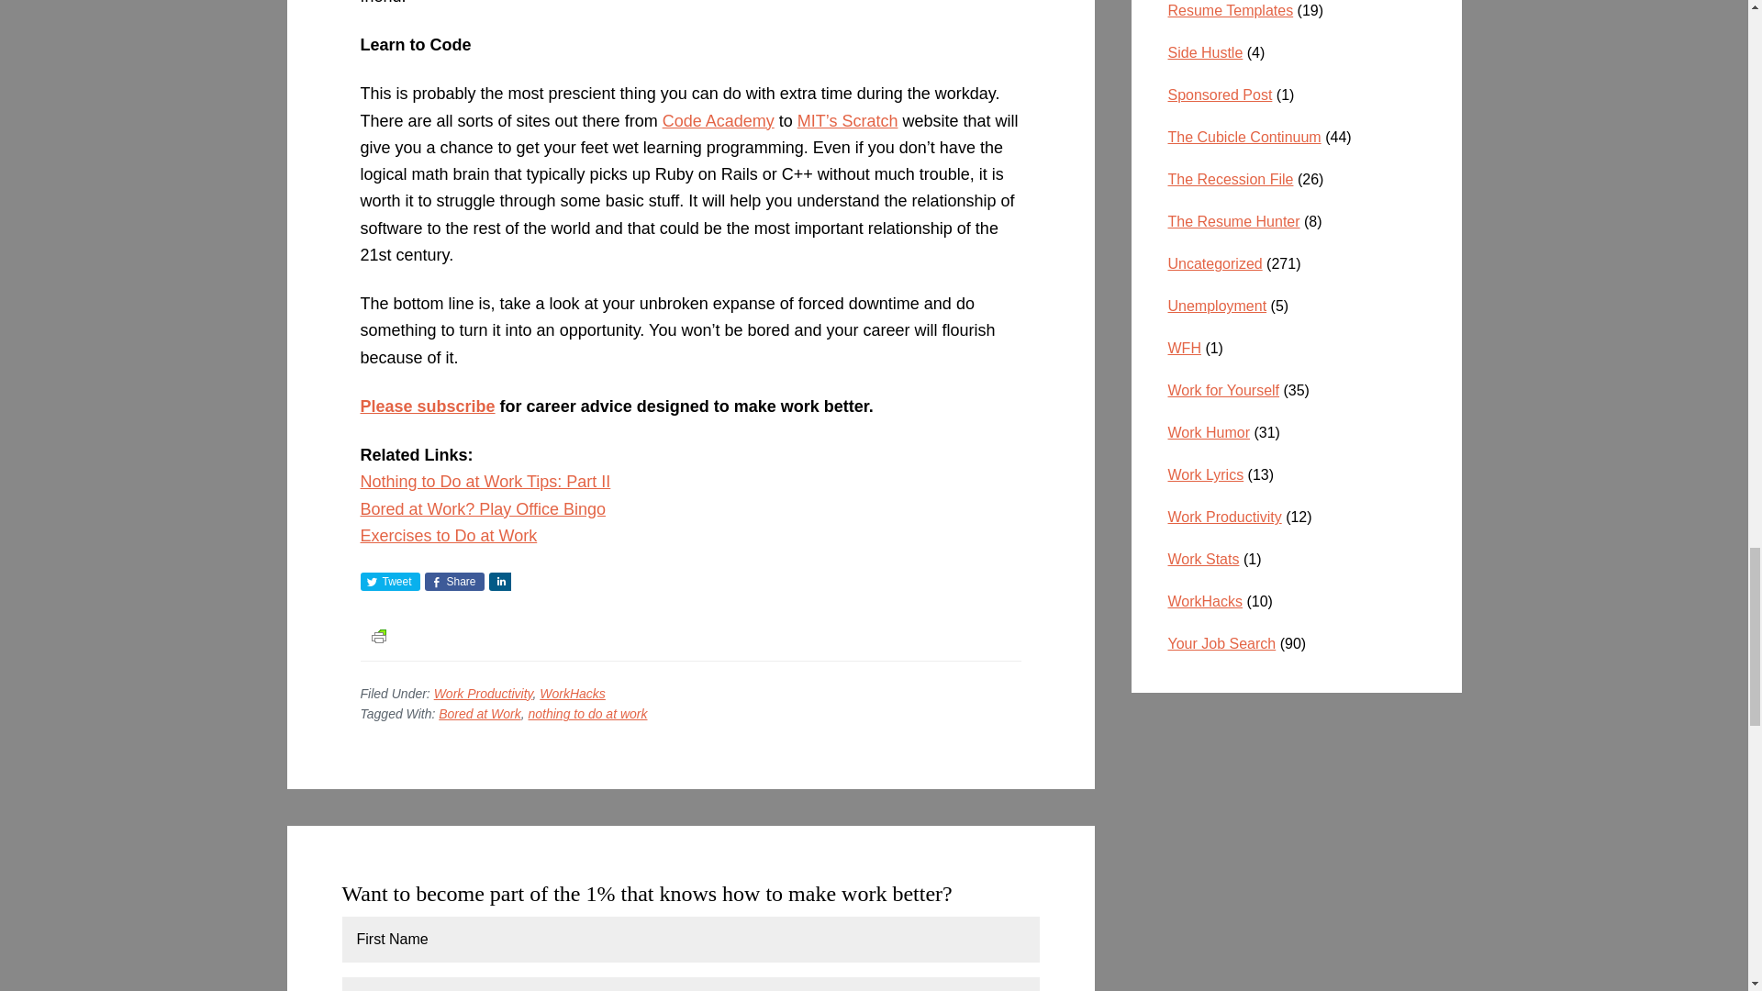  What do you see at coordinates (485, 481) in the screenshot?
I see `Nothing to Do at Work Tips: Part II` at bounding box center [485, 481].